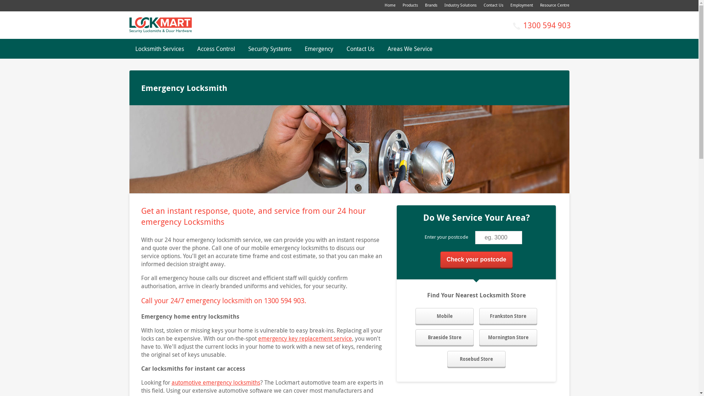 This screenshot has width=704, height=396. I want to click on Brands, so click(431, 5).